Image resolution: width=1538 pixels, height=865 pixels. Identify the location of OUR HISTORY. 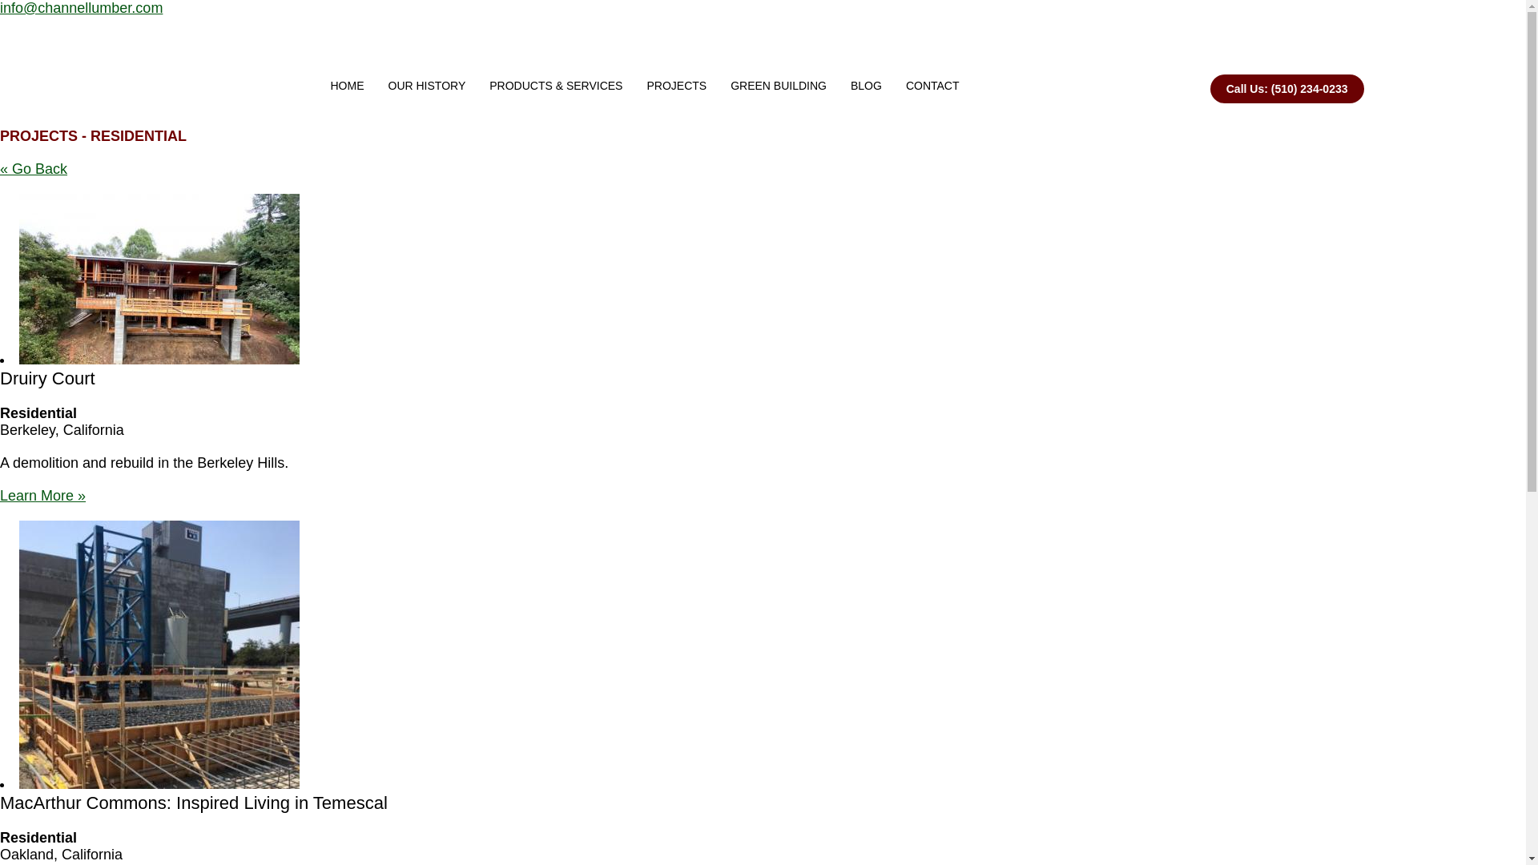
(428, 72).